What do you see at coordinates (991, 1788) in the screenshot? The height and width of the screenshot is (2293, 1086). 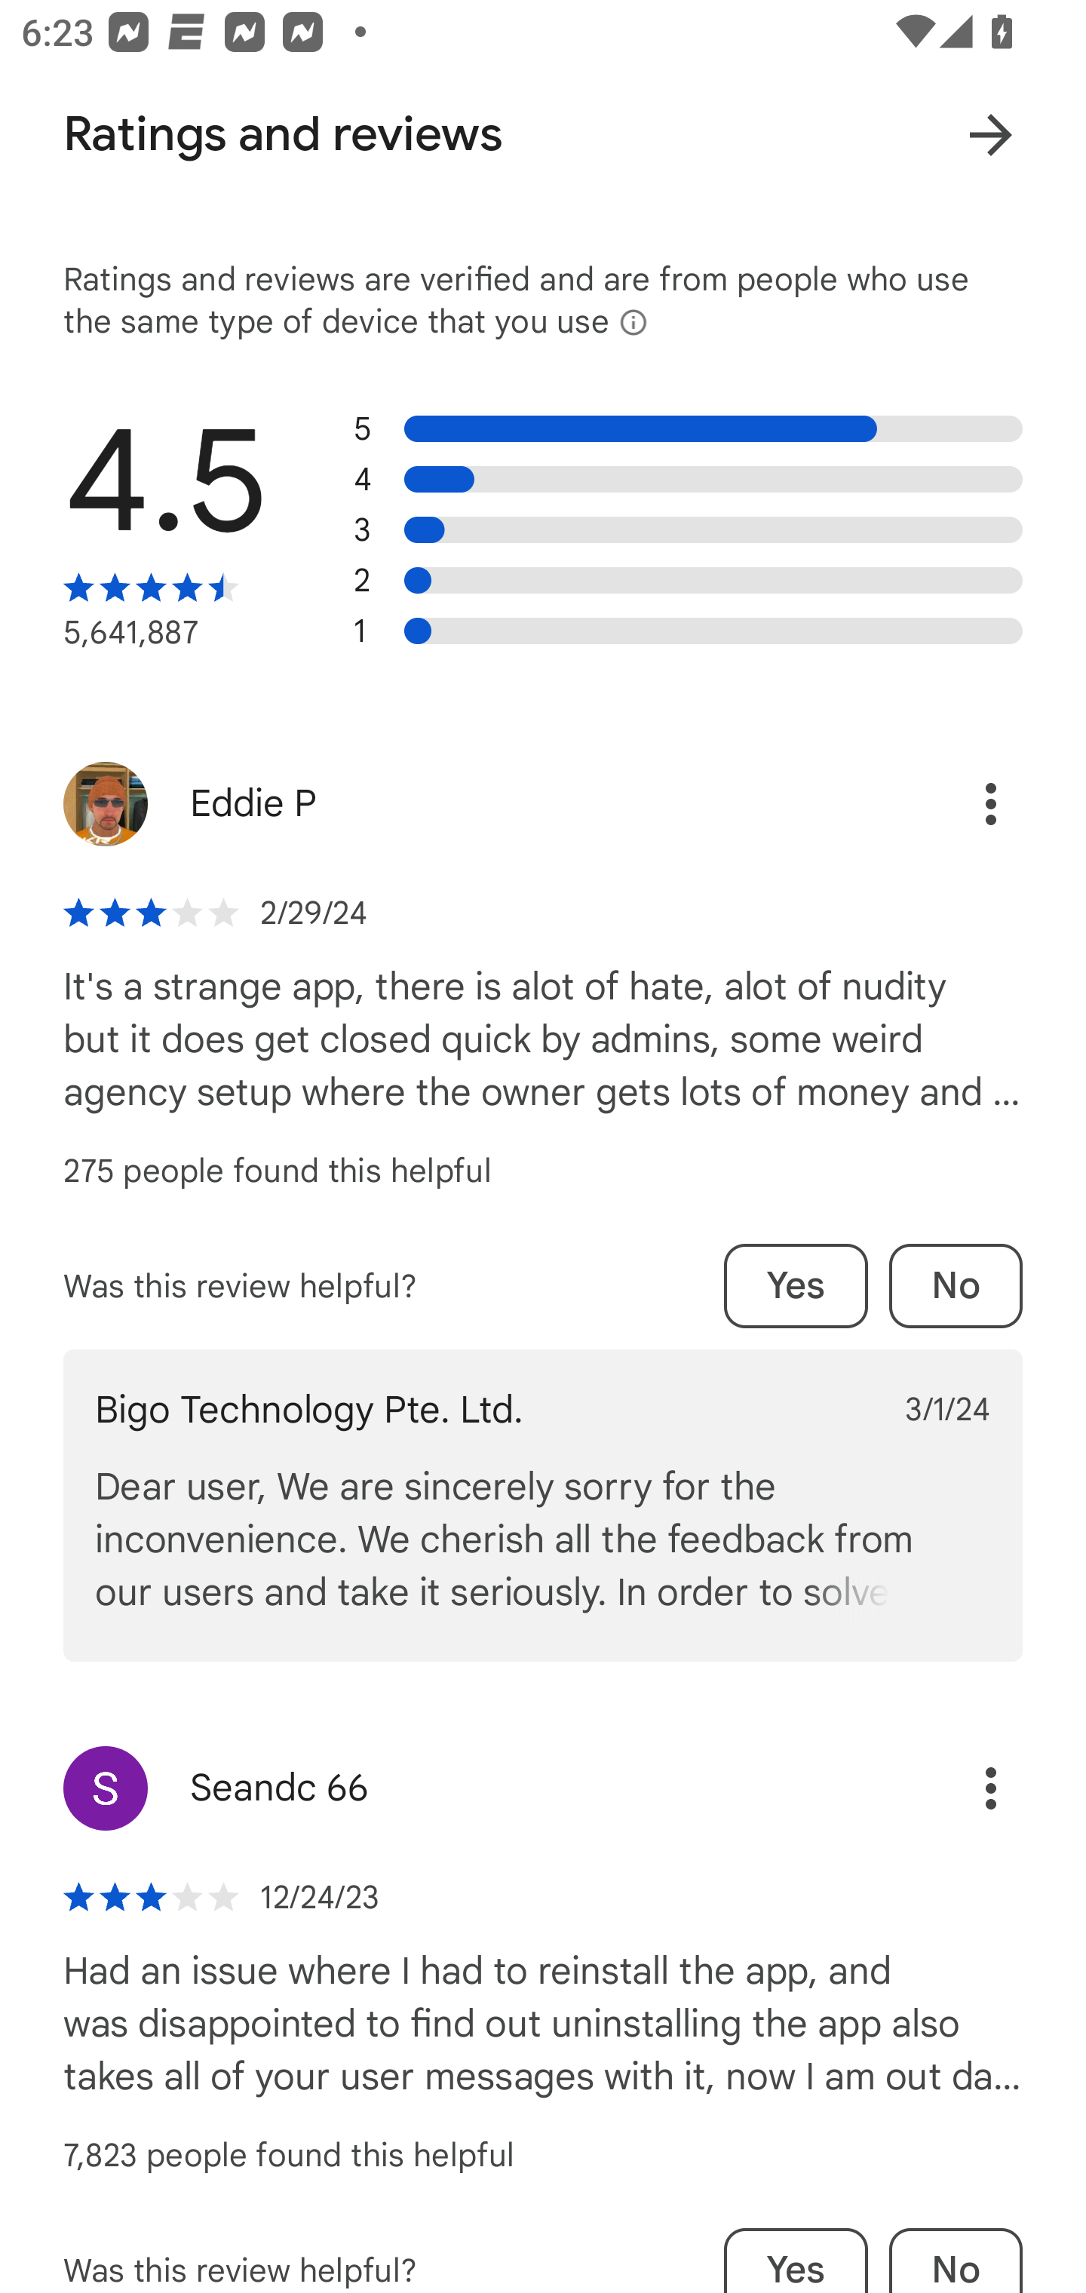 I see `Options` at bounding box center [991, 1788].